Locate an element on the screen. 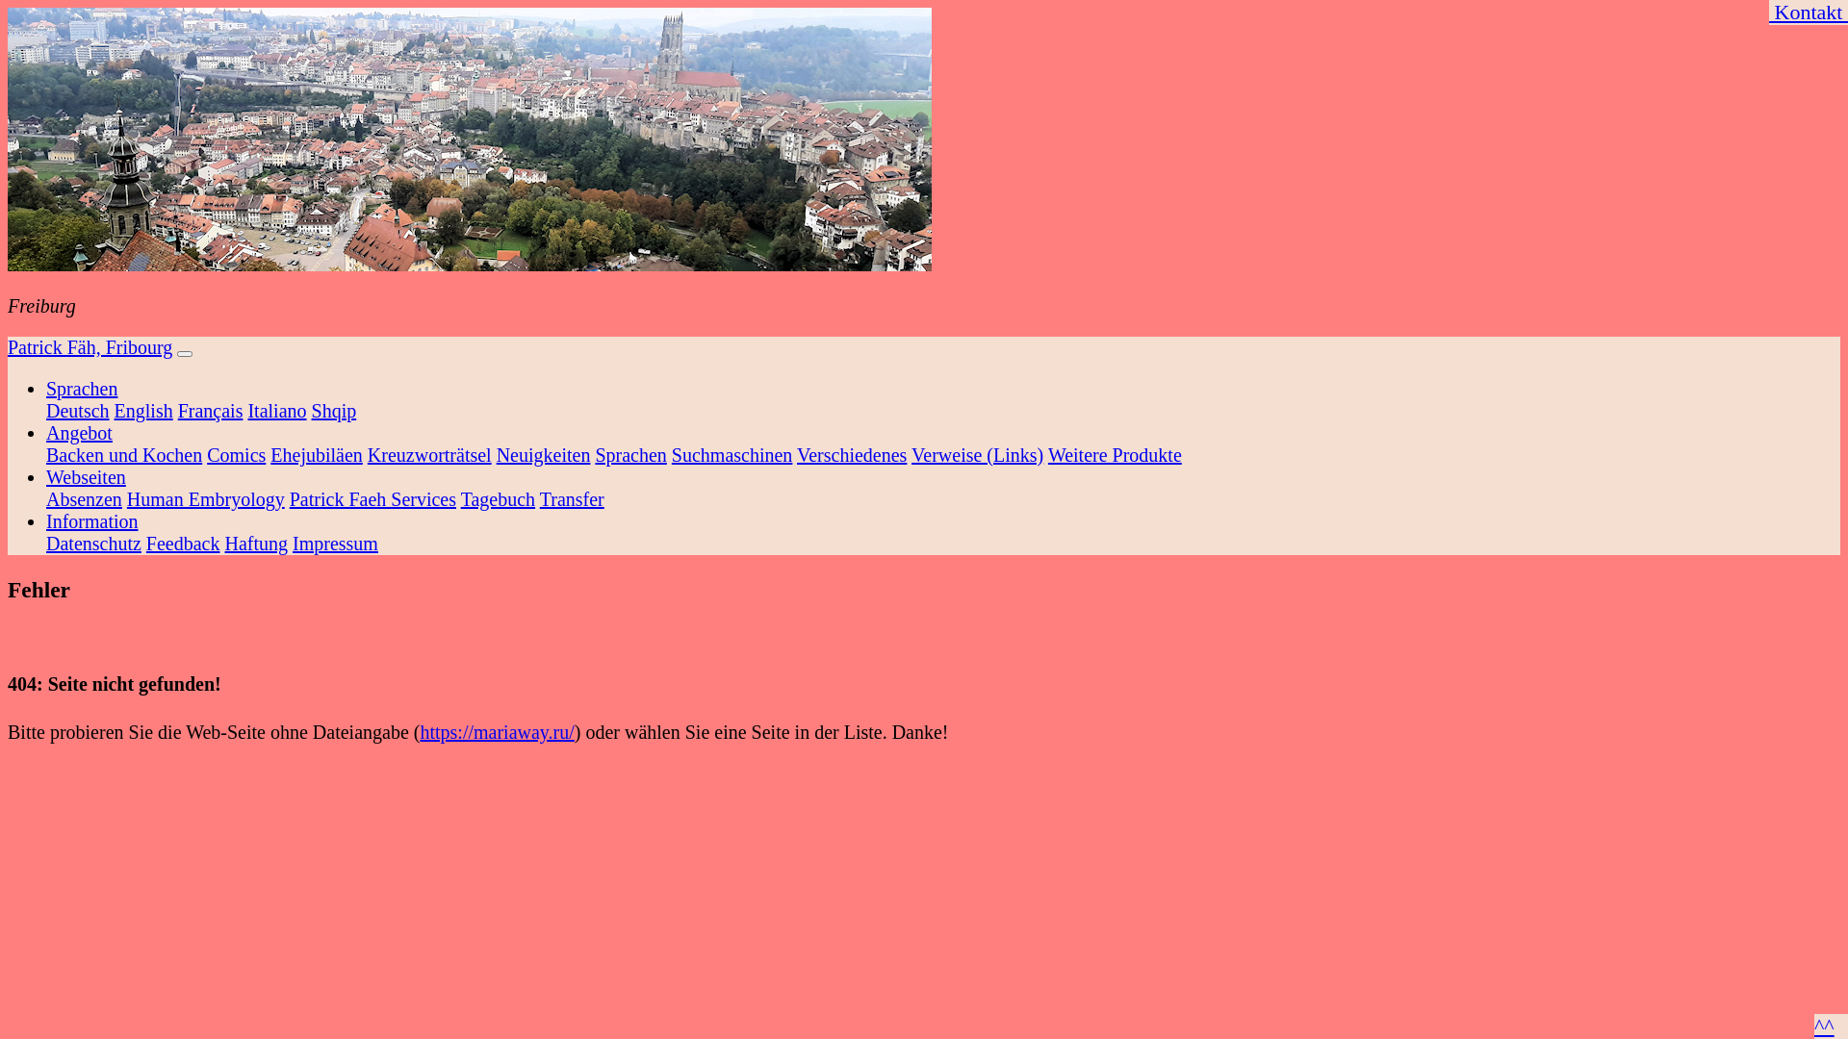 This screenshot has height=1039, width=1848. Transfer is located at coordinates (572, 499).